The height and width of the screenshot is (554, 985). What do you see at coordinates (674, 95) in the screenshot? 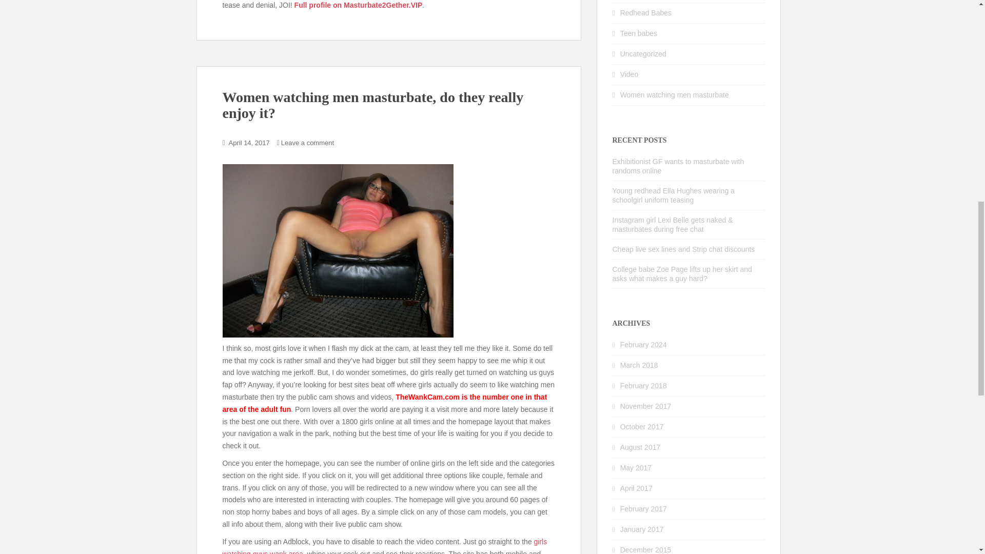
I see `Women watching men masturbate` at bounding box center [674, 95].